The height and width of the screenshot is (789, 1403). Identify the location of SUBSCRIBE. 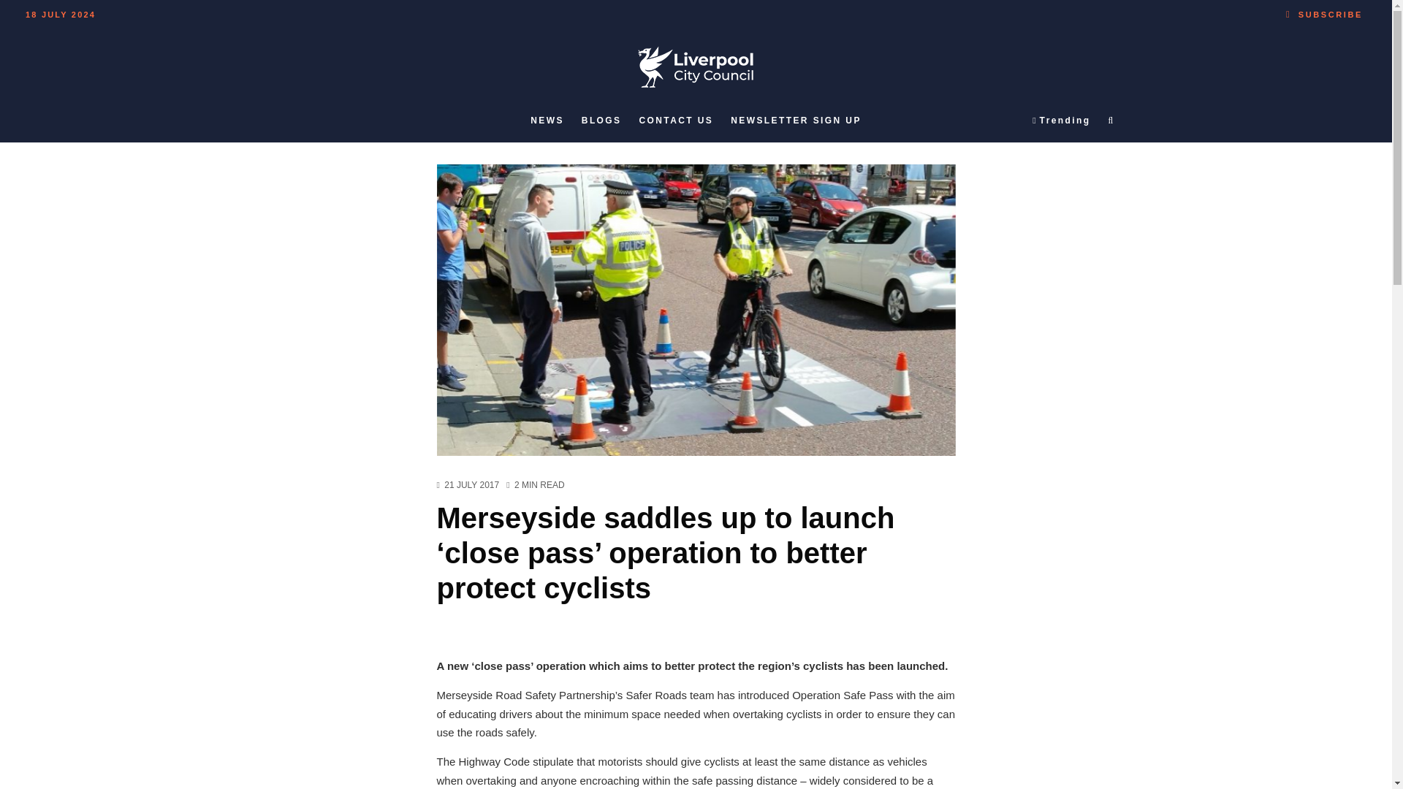
(1324, 12).